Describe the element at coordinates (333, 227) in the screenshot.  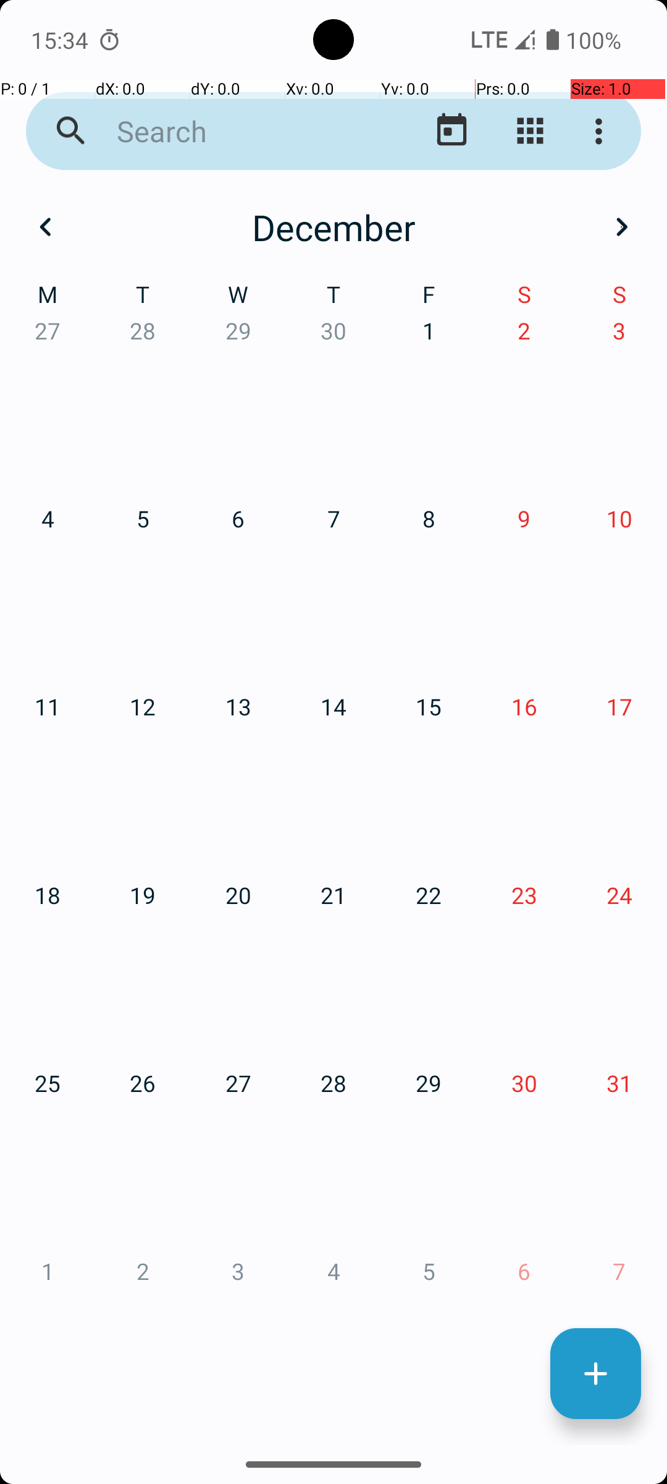
I see `December` at that location.